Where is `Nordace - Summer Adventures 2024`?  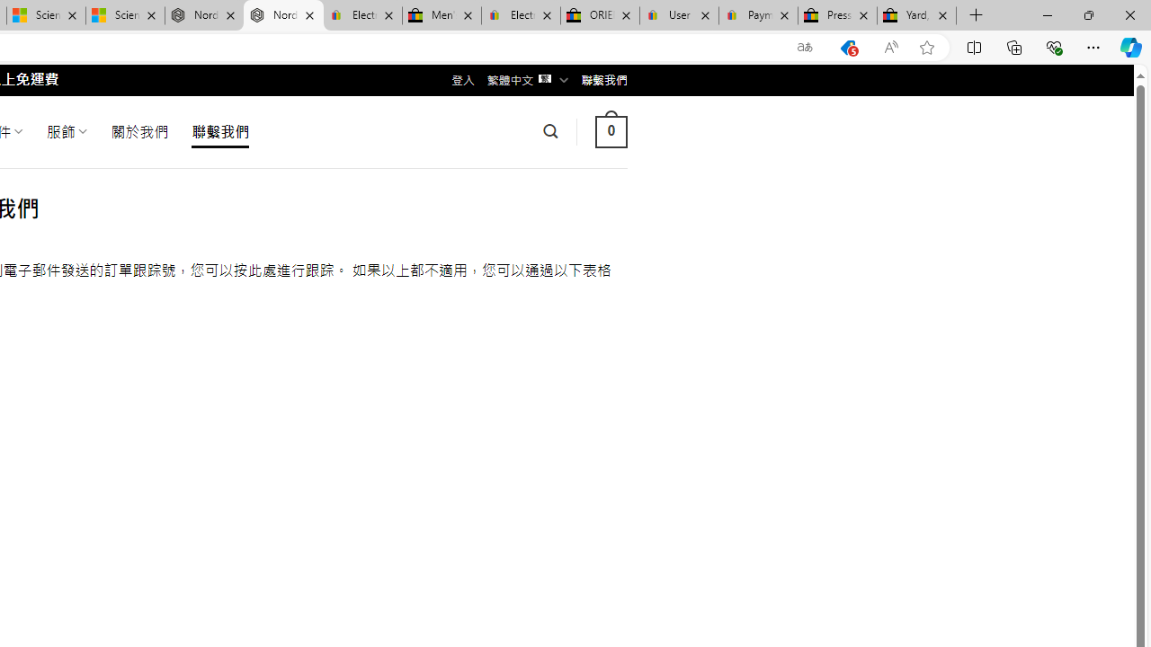 Nordace - Summer Adventures 2024 is located at coordinates (205, 16).